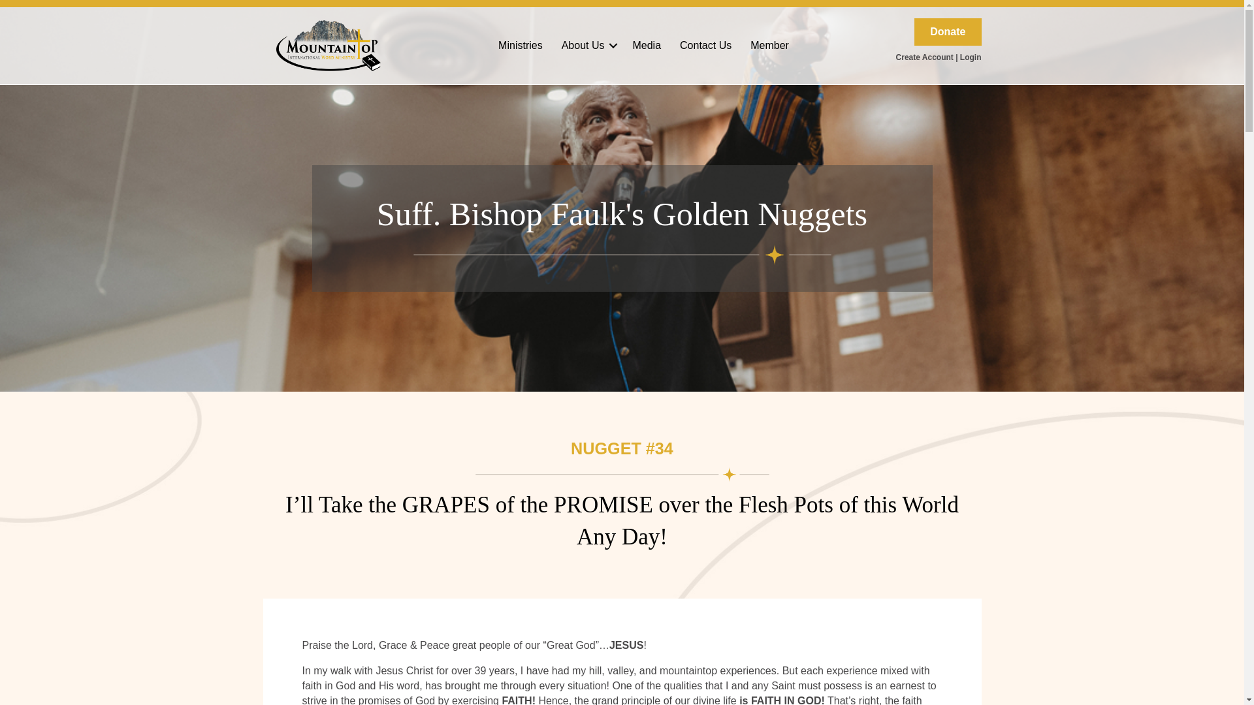  Describe the element at coordinates (328, 46) in the screenshot. I see `MountainTop-Logo-wo-bckgrd` at that location.